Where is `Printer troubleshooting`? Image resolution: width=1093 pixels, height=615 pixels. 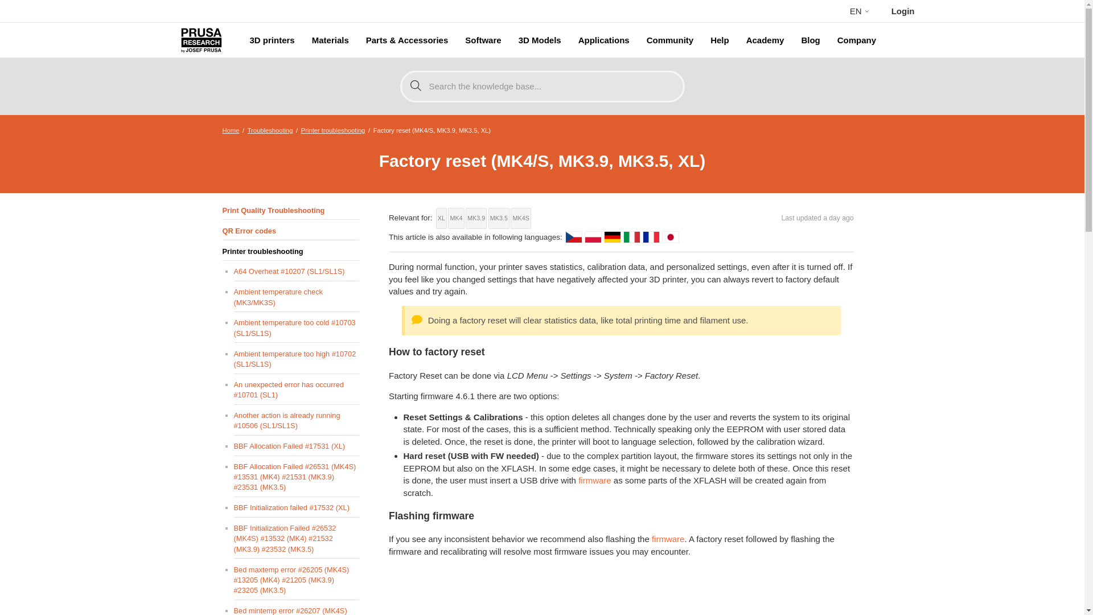 Printer troubleshooting is located at coordinates (333, 130).